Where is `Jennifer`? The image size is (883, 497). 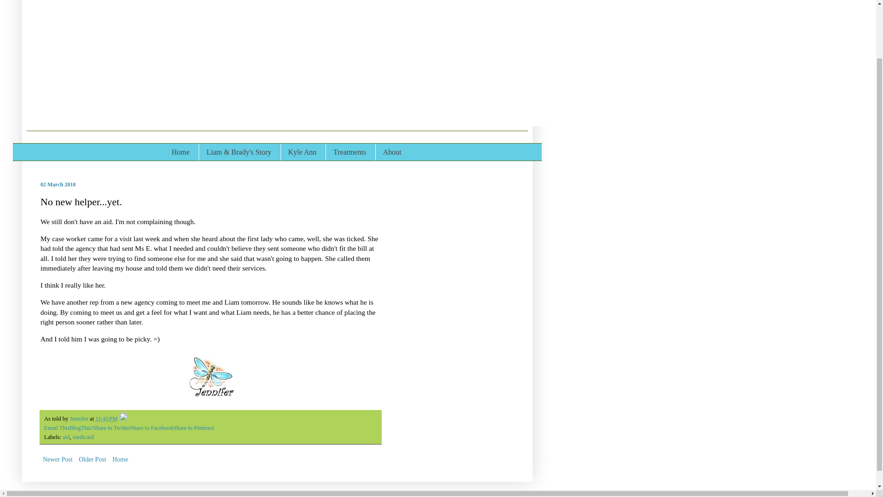 Jennifer is located at coordinates (80, 418).